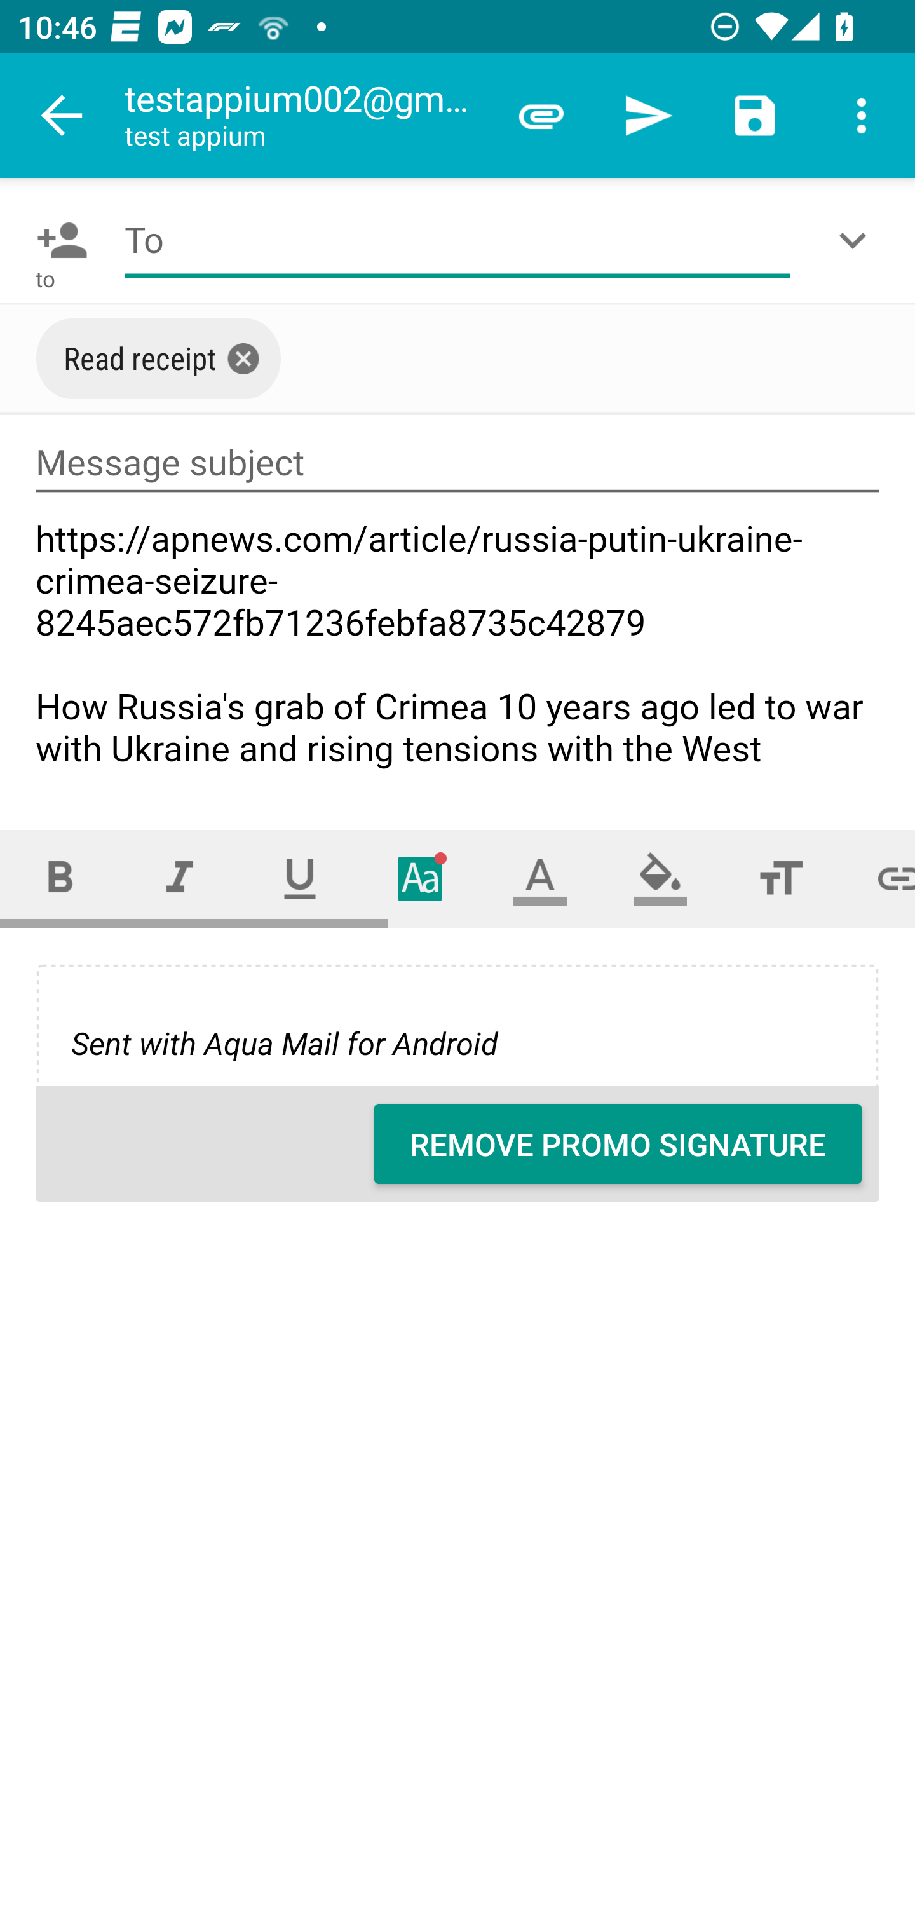 This screenshot has height=1932, width=915. What do you see at coordinates (159, 359) in the screenshot?
I see `Read receipt #` at bounding box center [159, 359].